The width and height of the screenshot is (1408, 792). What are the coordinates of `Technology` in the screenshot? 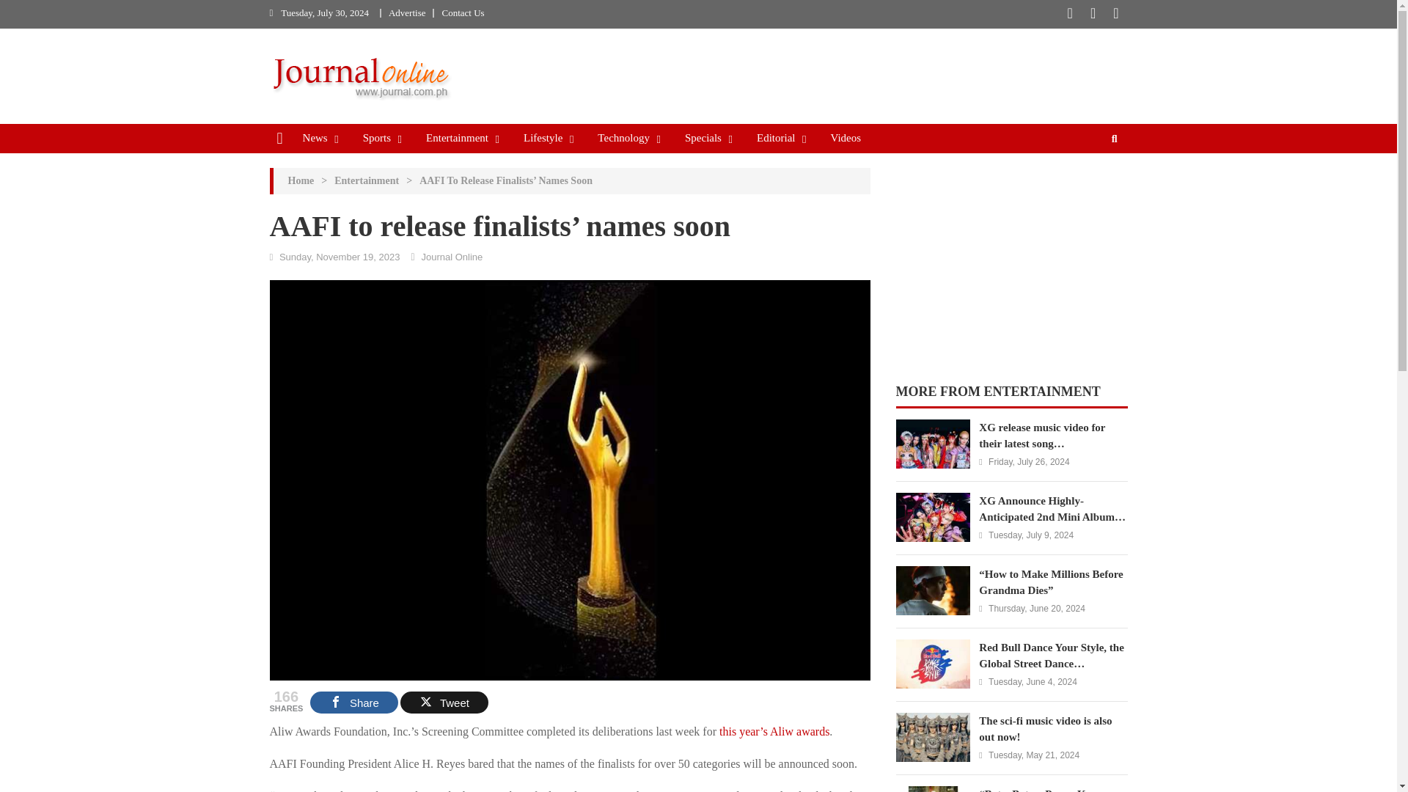 It's located at (623, 137).